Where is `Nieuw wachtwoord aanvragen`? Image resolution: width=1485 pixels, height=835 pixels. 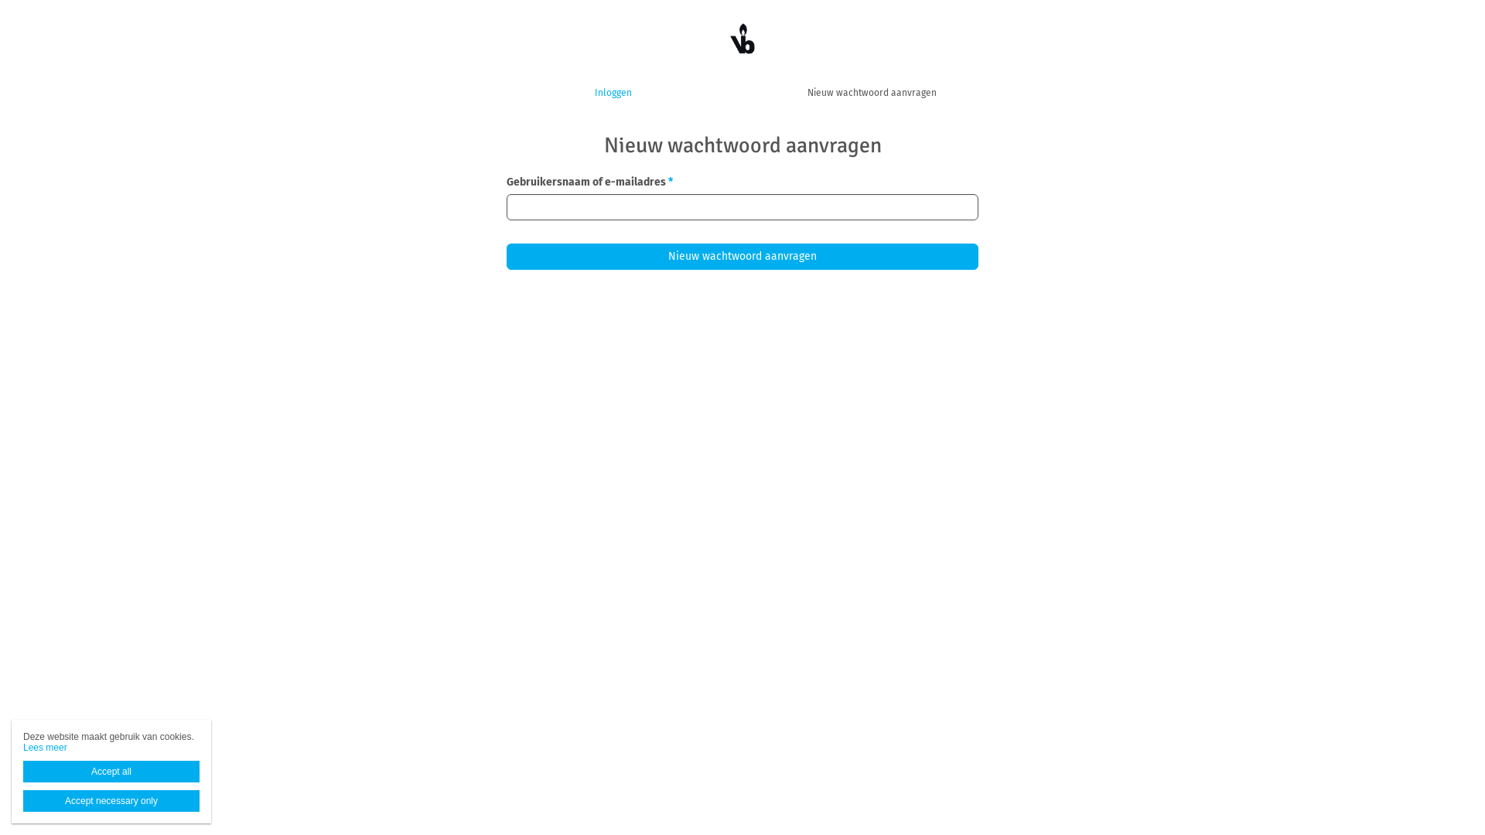 Nieuw wachtwoord aanvragen is located at coordinates (742, 257).